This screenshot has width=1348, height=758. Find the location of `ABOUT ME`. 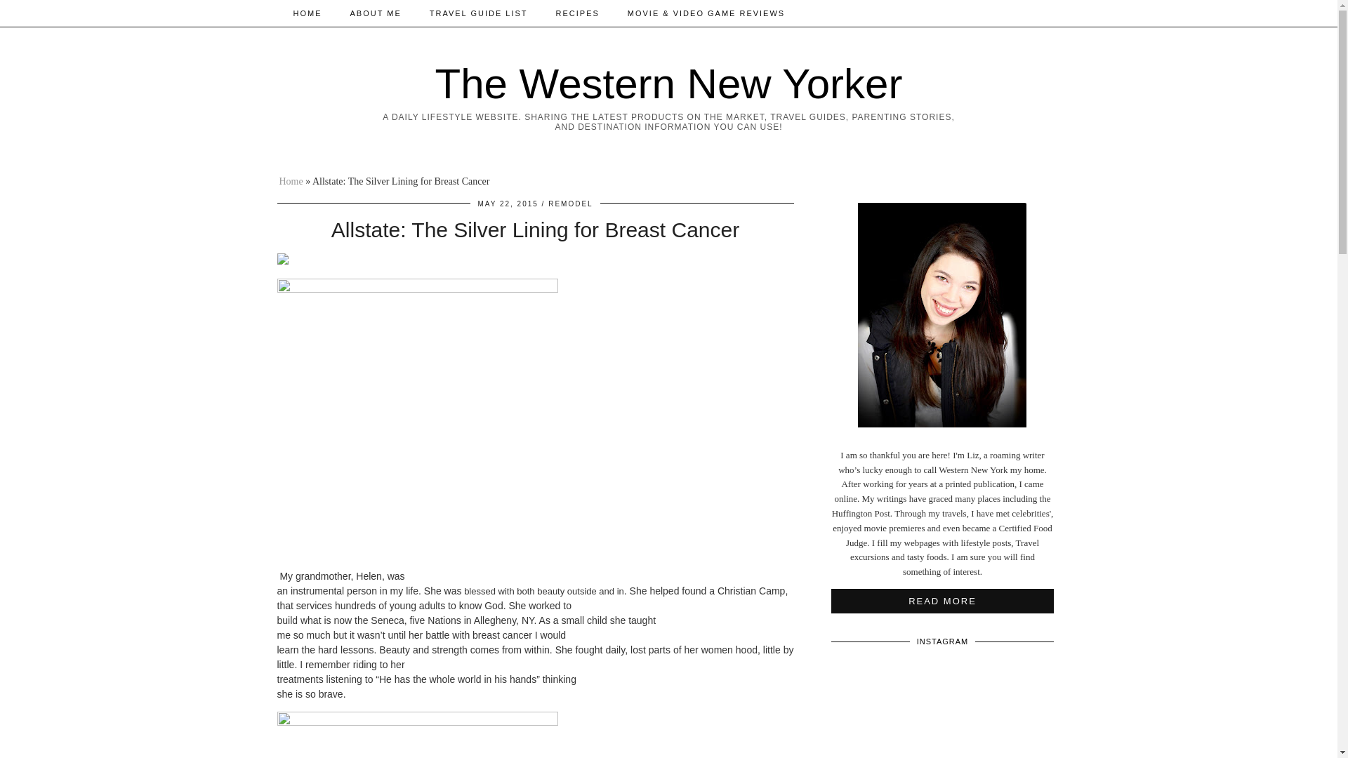

ABOUT ME is located at coordinates (375, 13).